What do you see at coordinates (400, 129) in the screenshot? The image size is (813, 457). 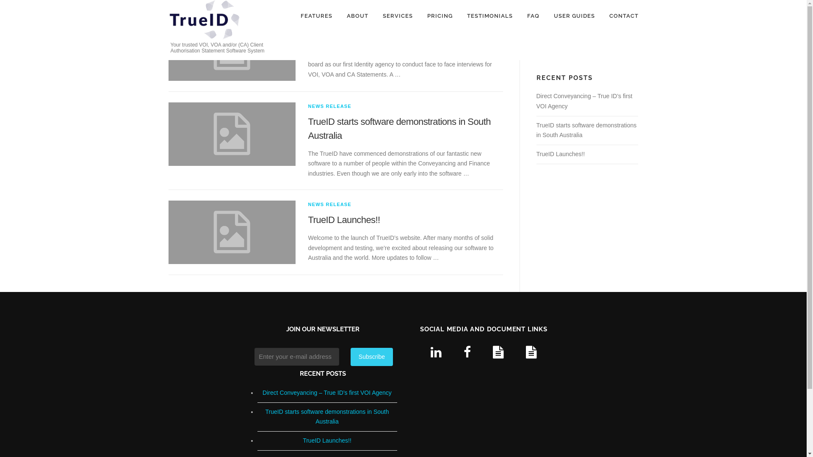 I see `TrueID starts software demonstrations in South Australia` at bounding box center [400, 129].